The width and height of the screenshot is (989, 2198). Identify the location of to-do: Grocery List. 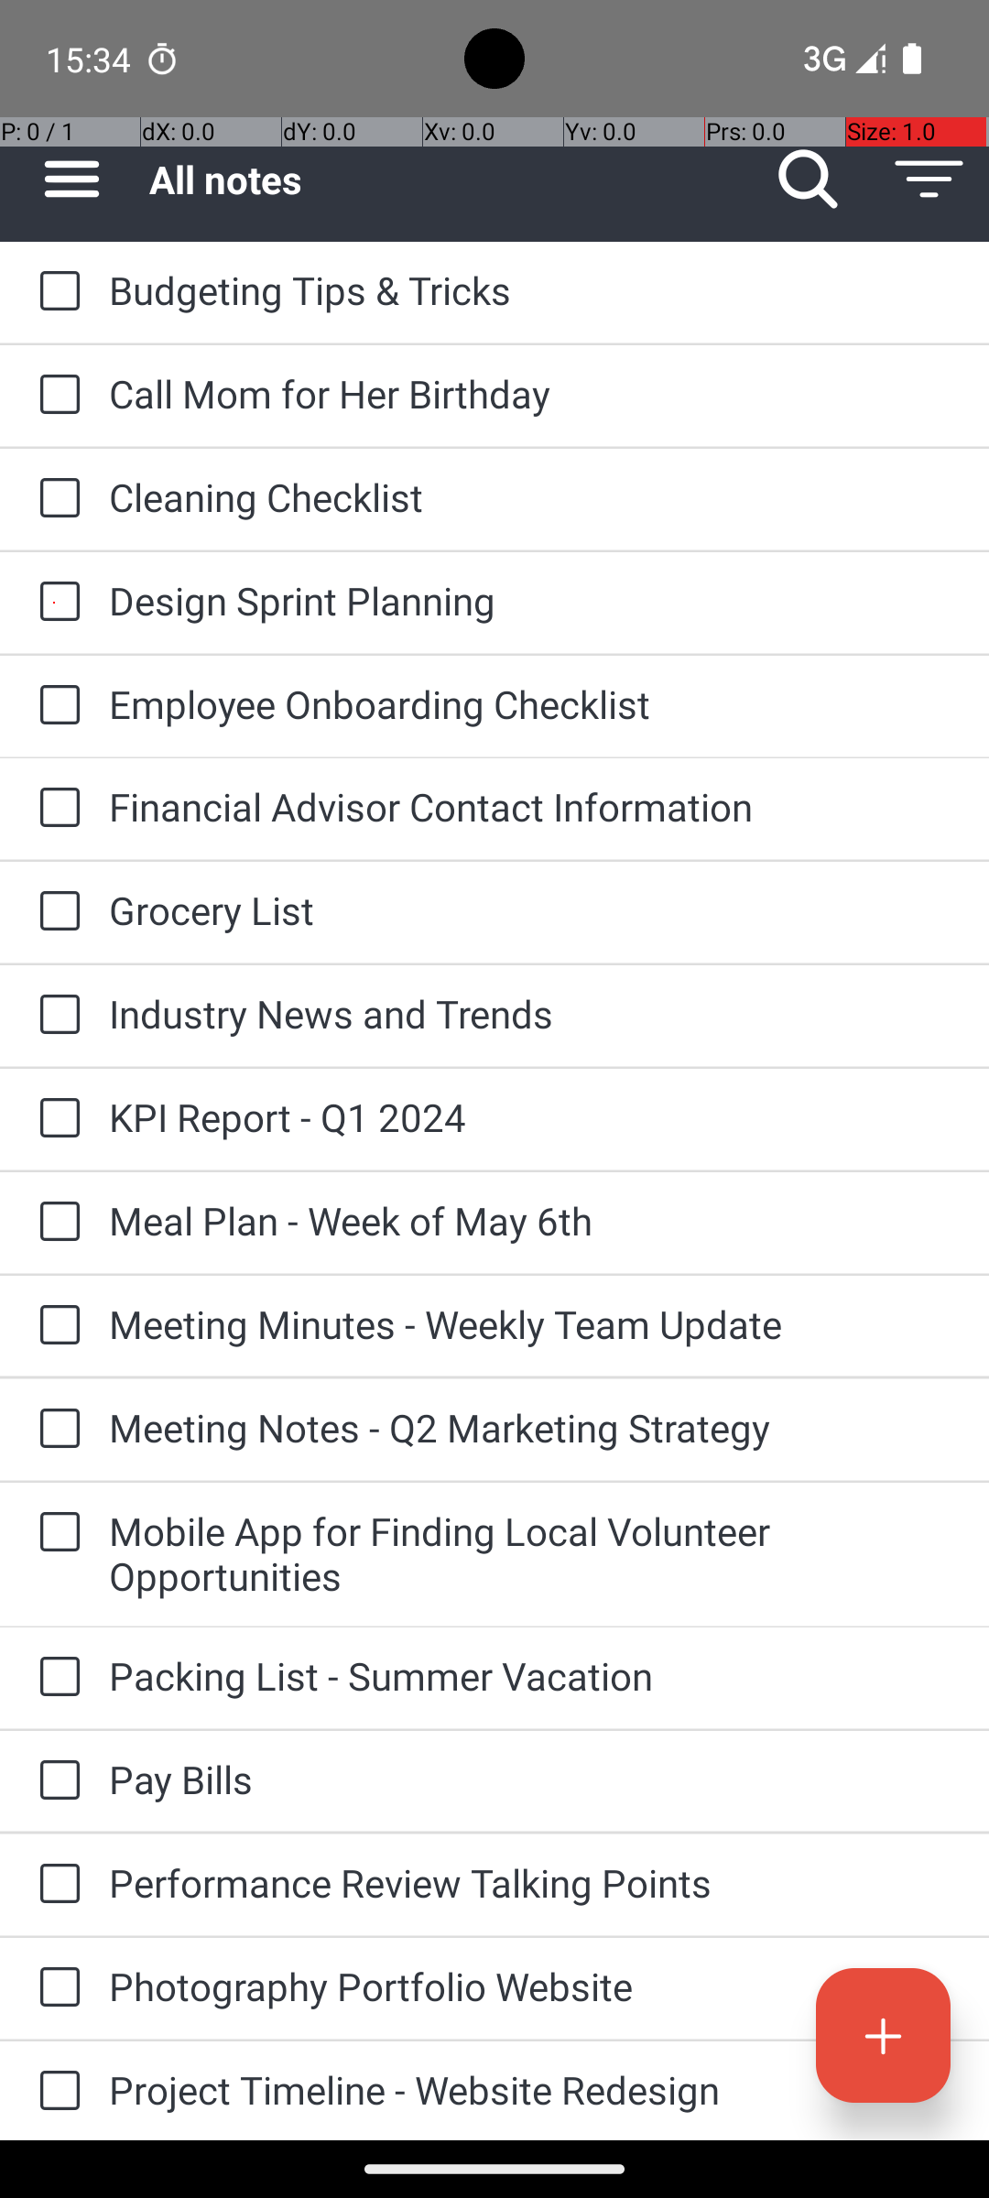
(55, 912).